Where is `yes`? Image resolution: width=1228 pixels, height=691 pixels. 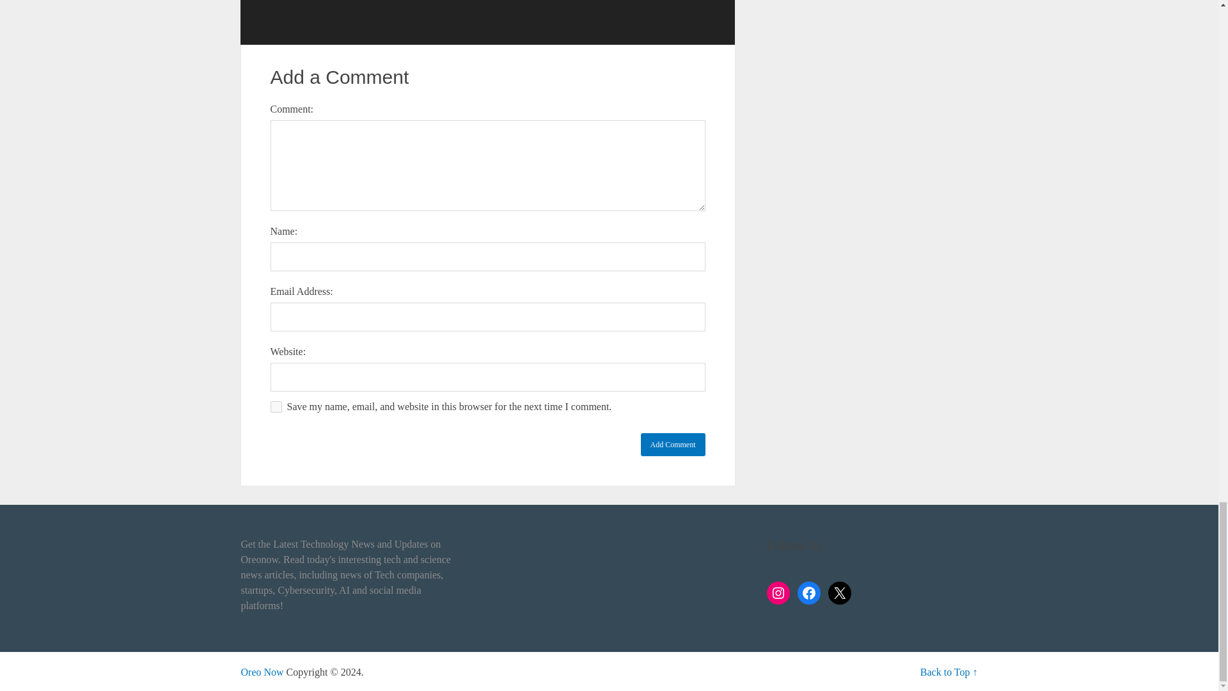
yes is located at coordinates (275, 407).